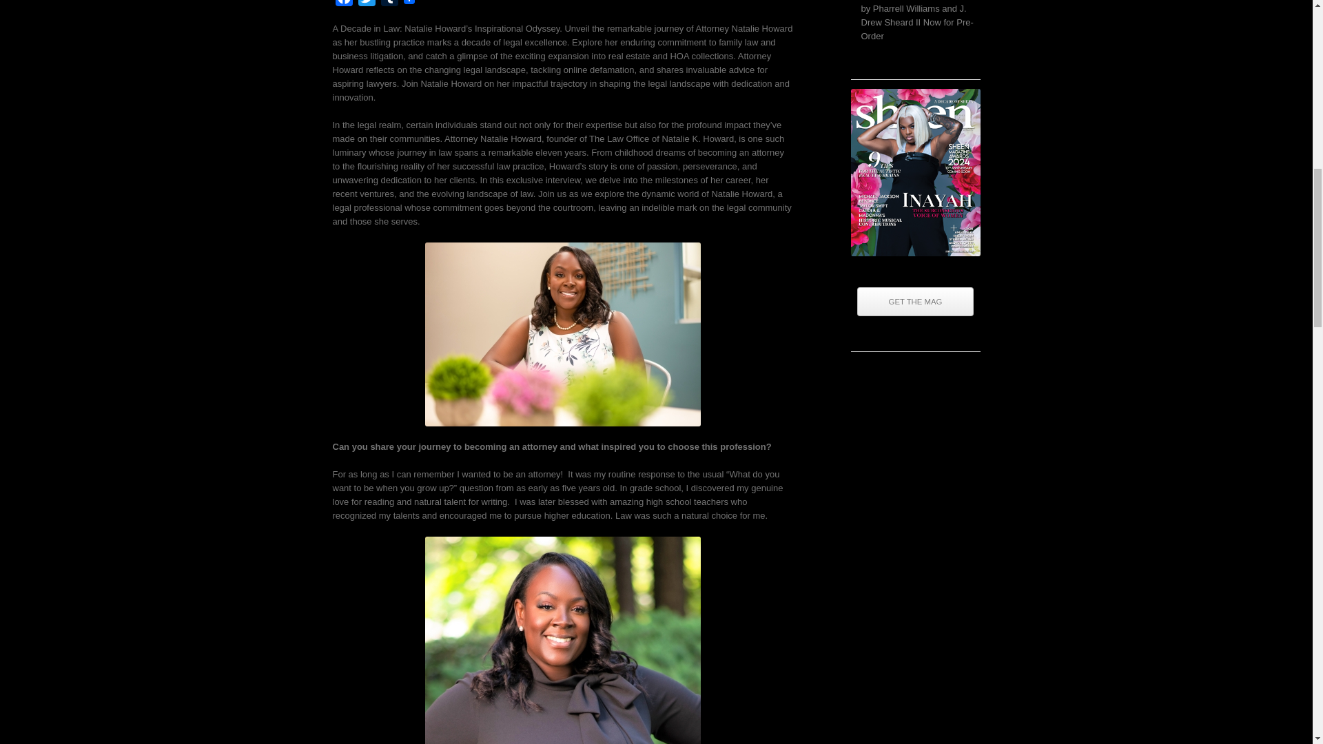 The height and width of the screenshot is (744, 1323). I want to click on Tumblr, so click(389, 6).